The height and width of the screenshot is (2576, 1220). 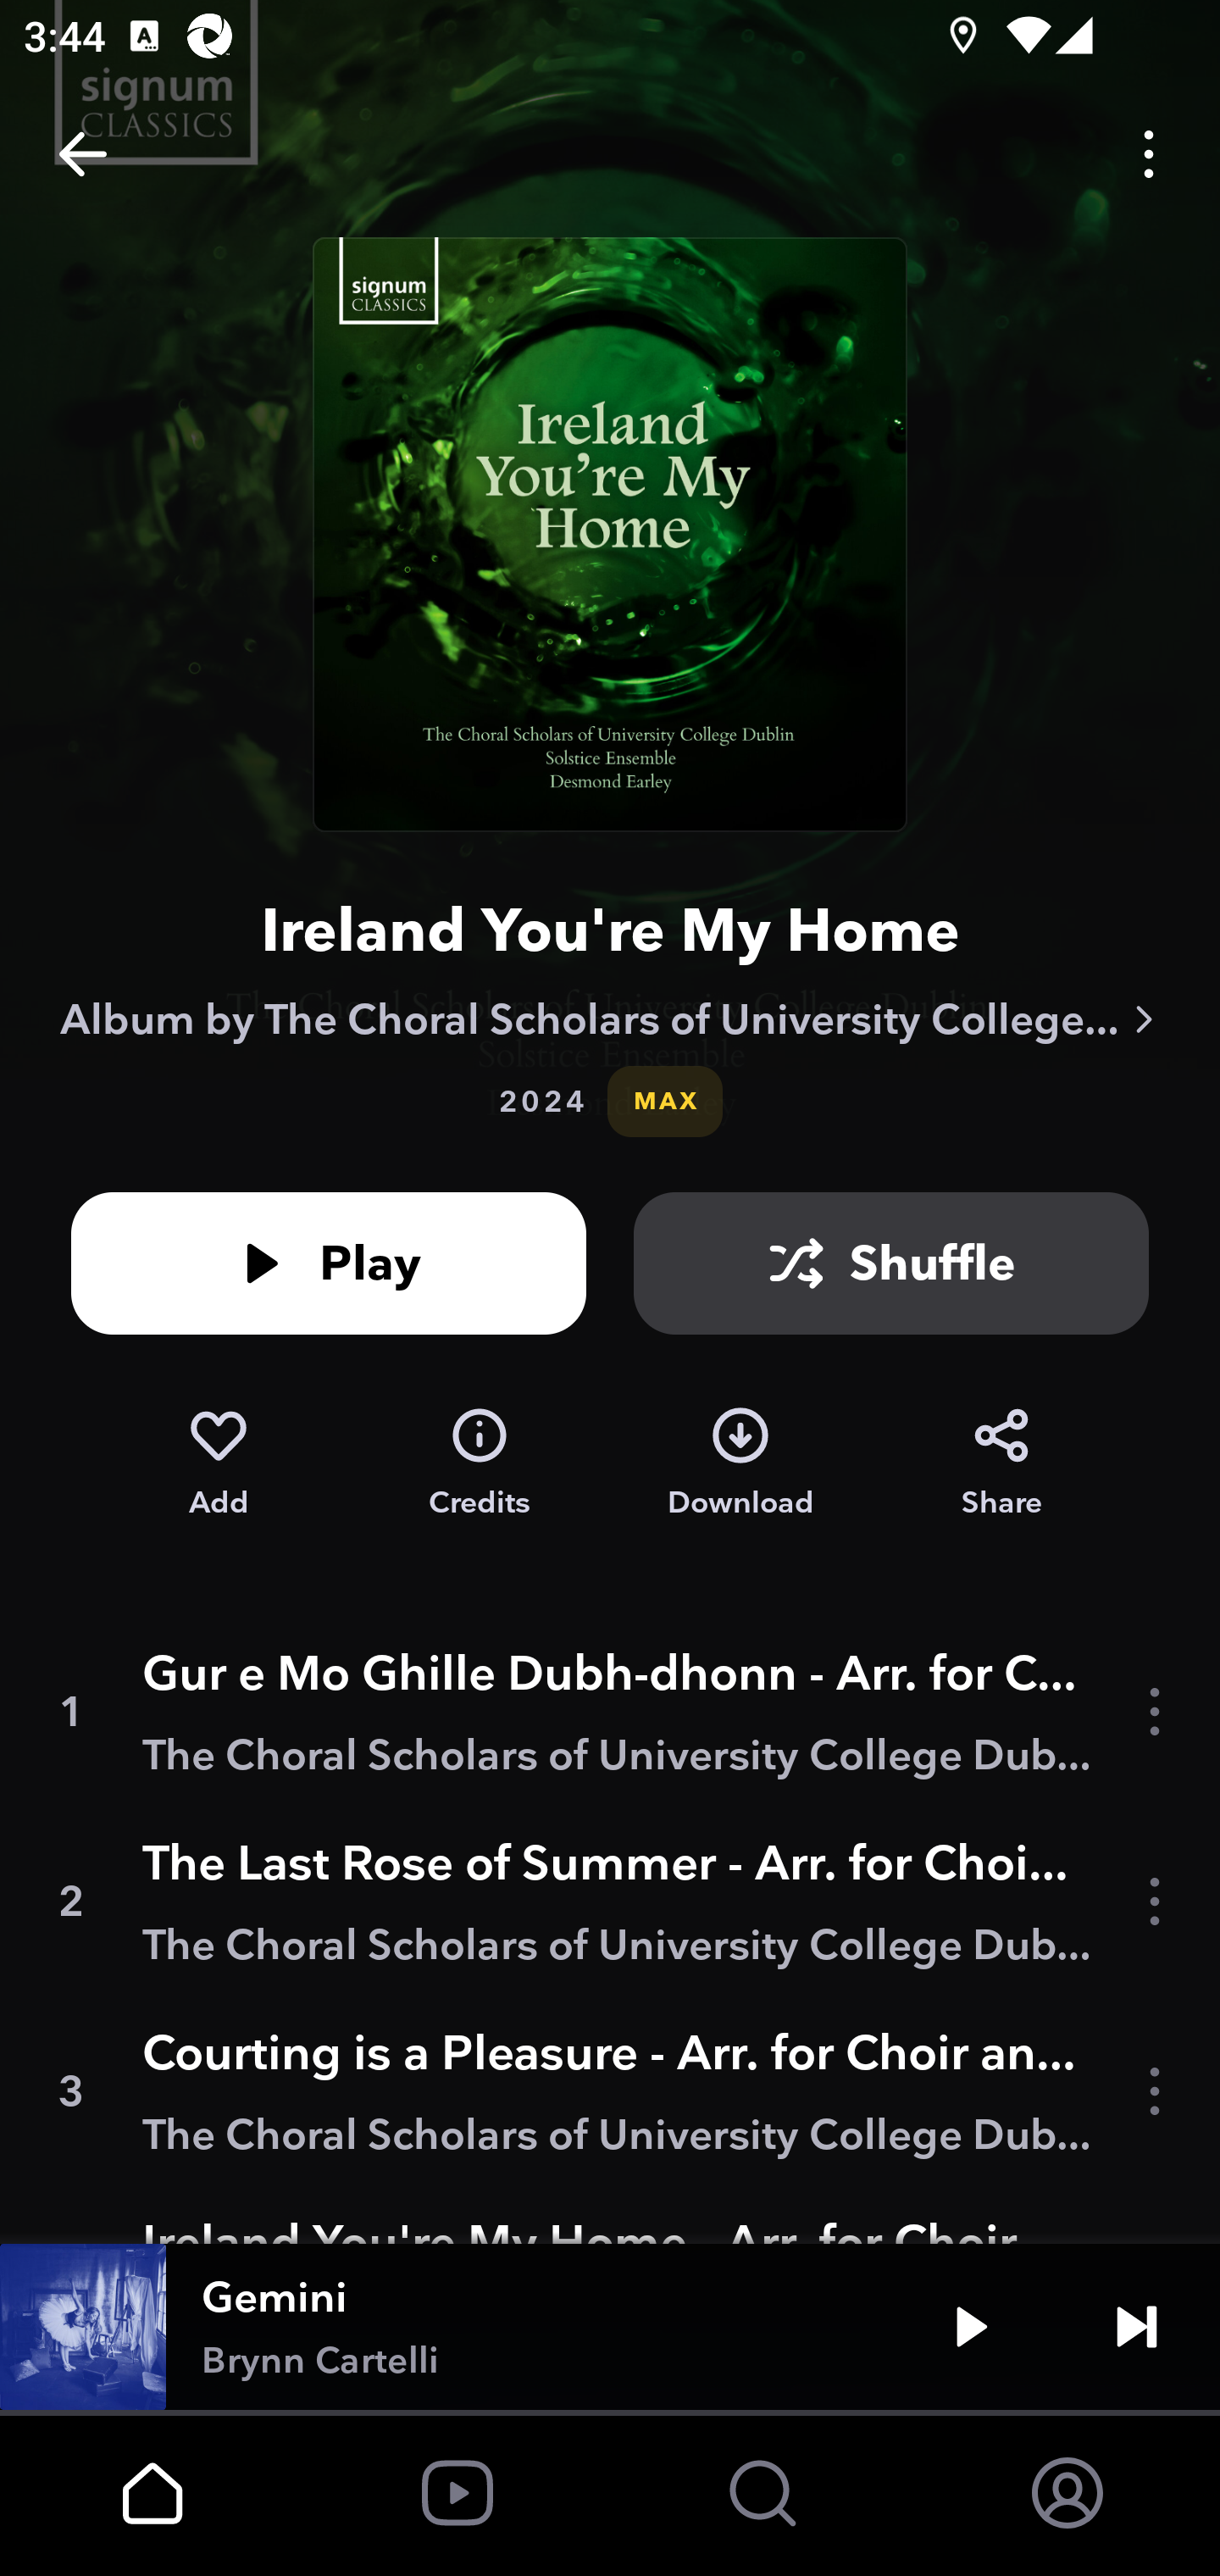 What do you see at coordinates (1001, 1463) in the screenshot?
I see `Share` at bounding box center [1001, 1463].